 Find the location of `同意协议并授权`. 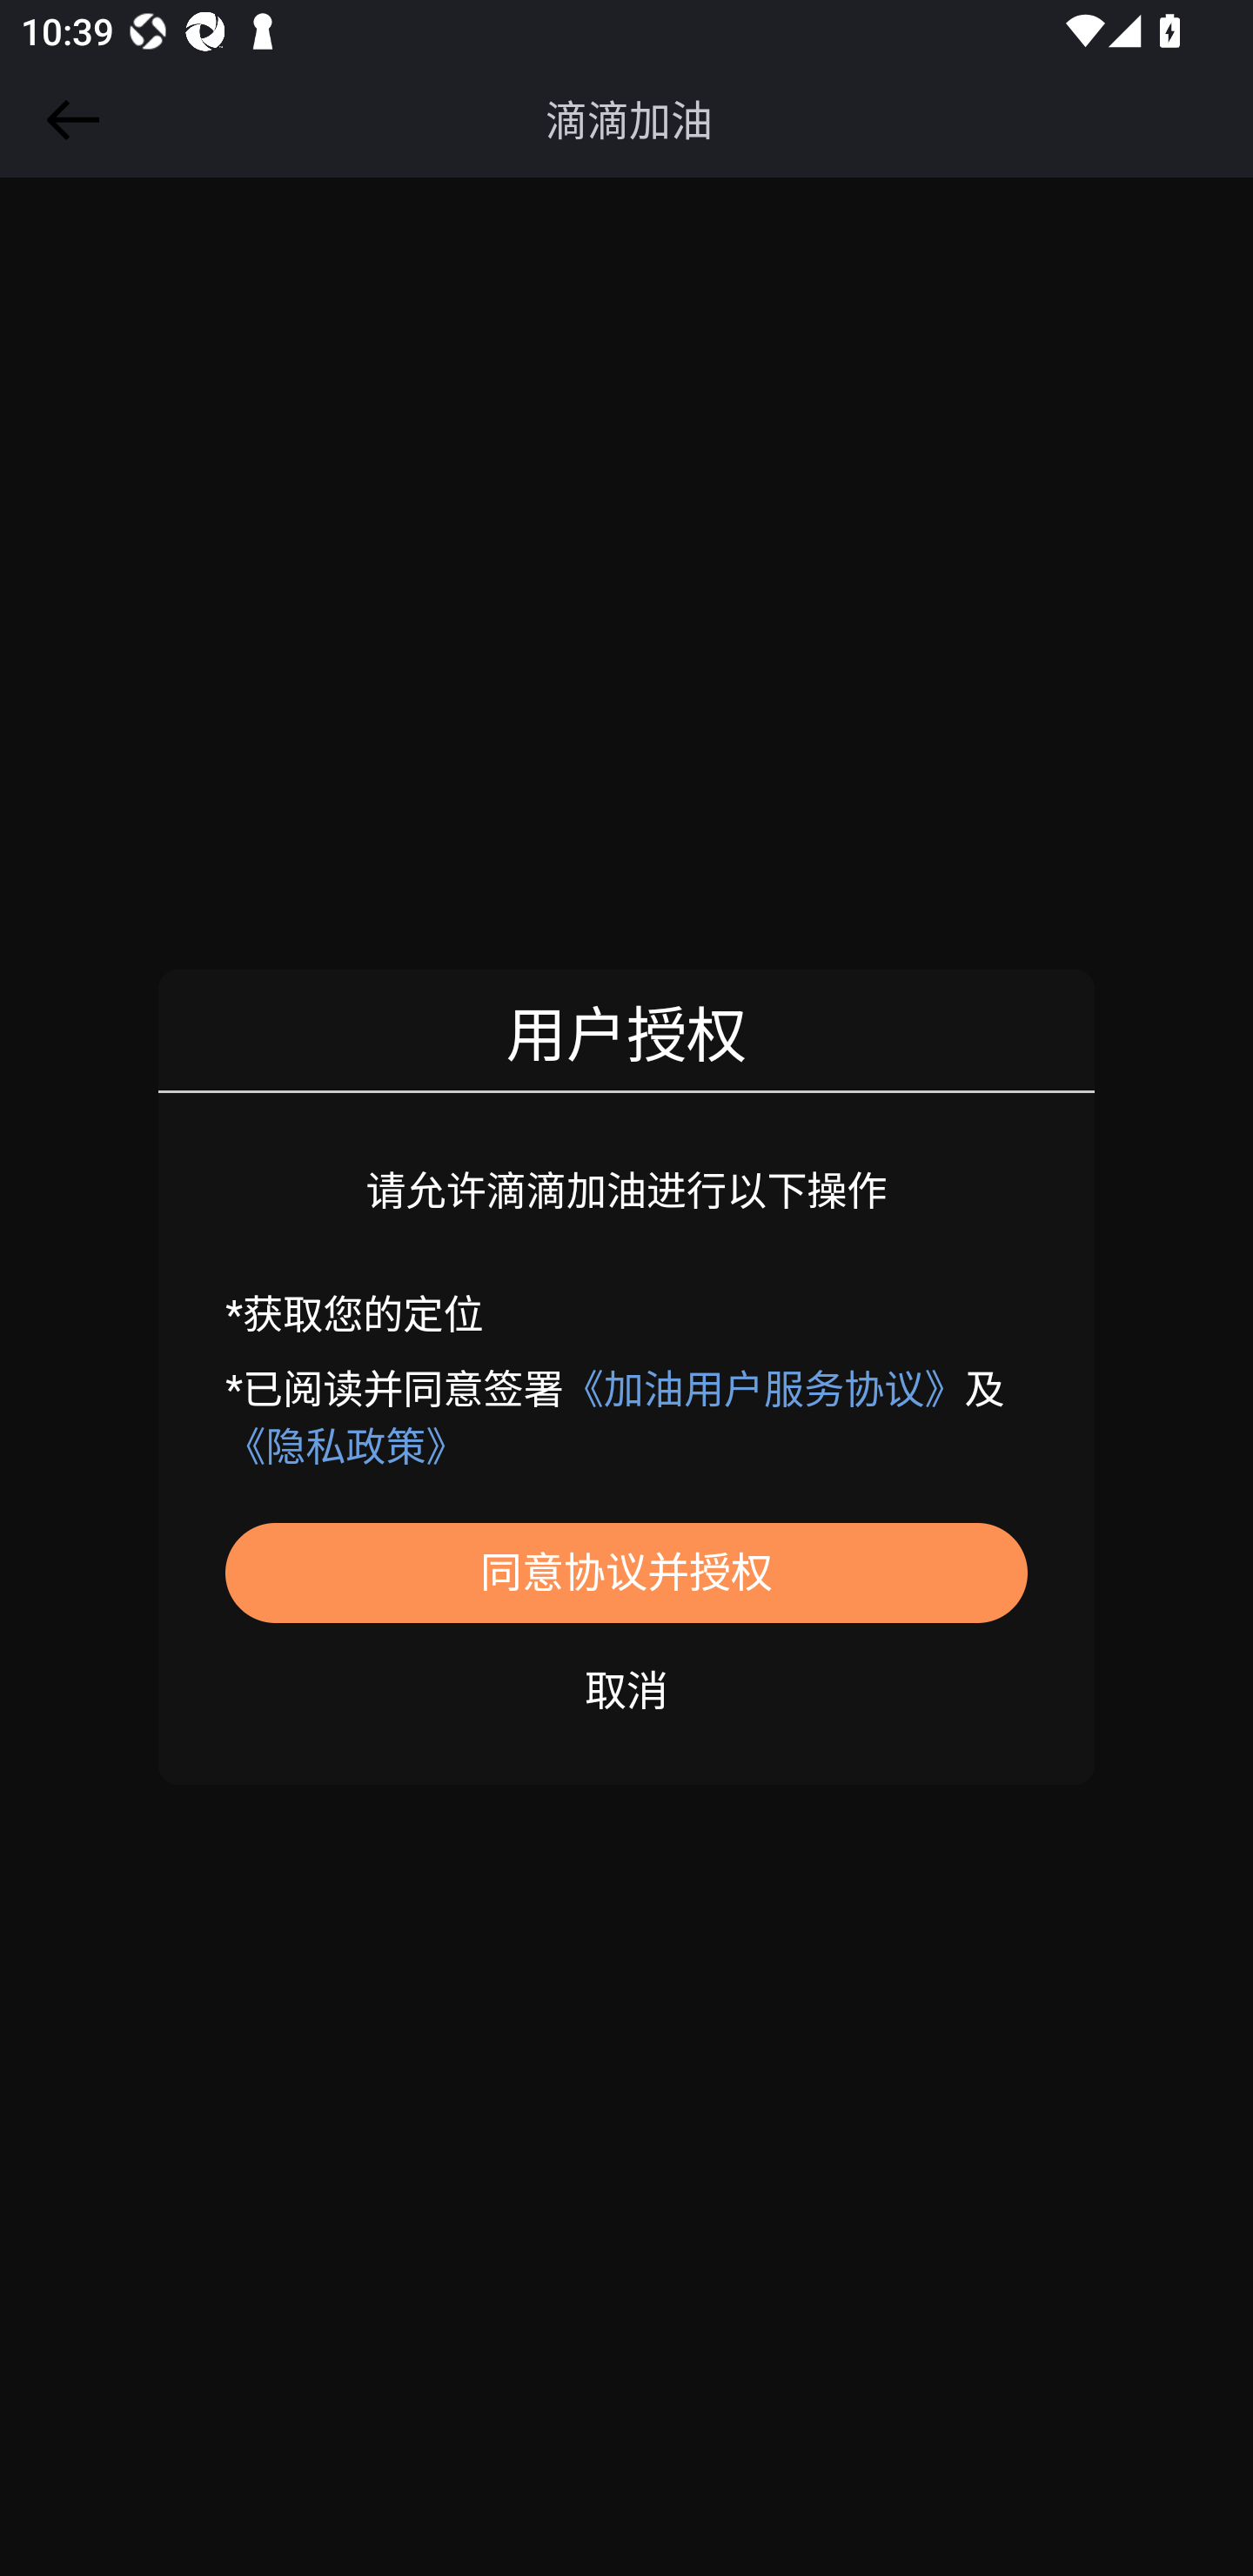

同意协议并授权 is located at coordinates (626, 1572).